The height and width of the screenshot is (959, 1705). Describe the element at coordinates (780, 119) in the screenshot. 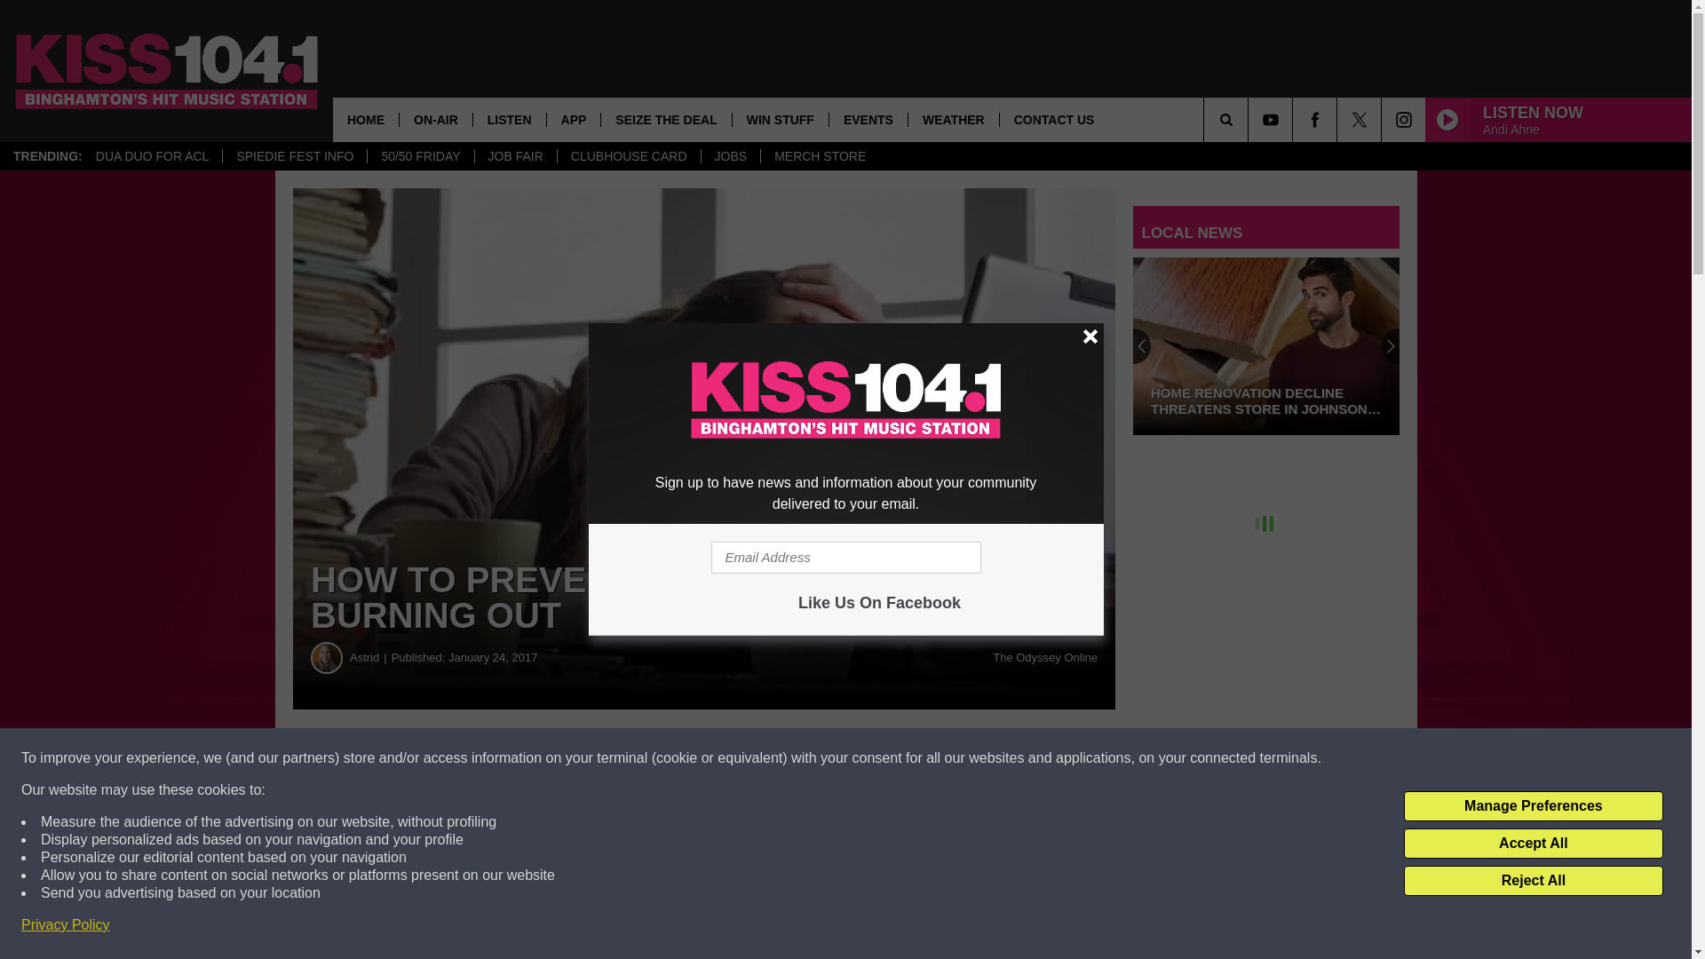

I see `WIN STUFF` at that location.